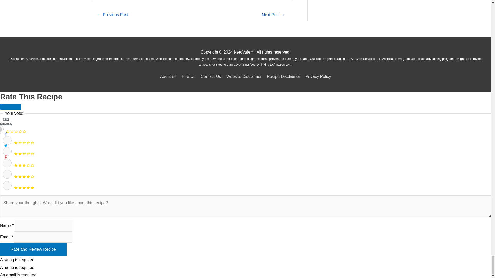  What do you see at coordinates (2, 129) in the screenshot?
I see `0` at bounding box center [2, 129].